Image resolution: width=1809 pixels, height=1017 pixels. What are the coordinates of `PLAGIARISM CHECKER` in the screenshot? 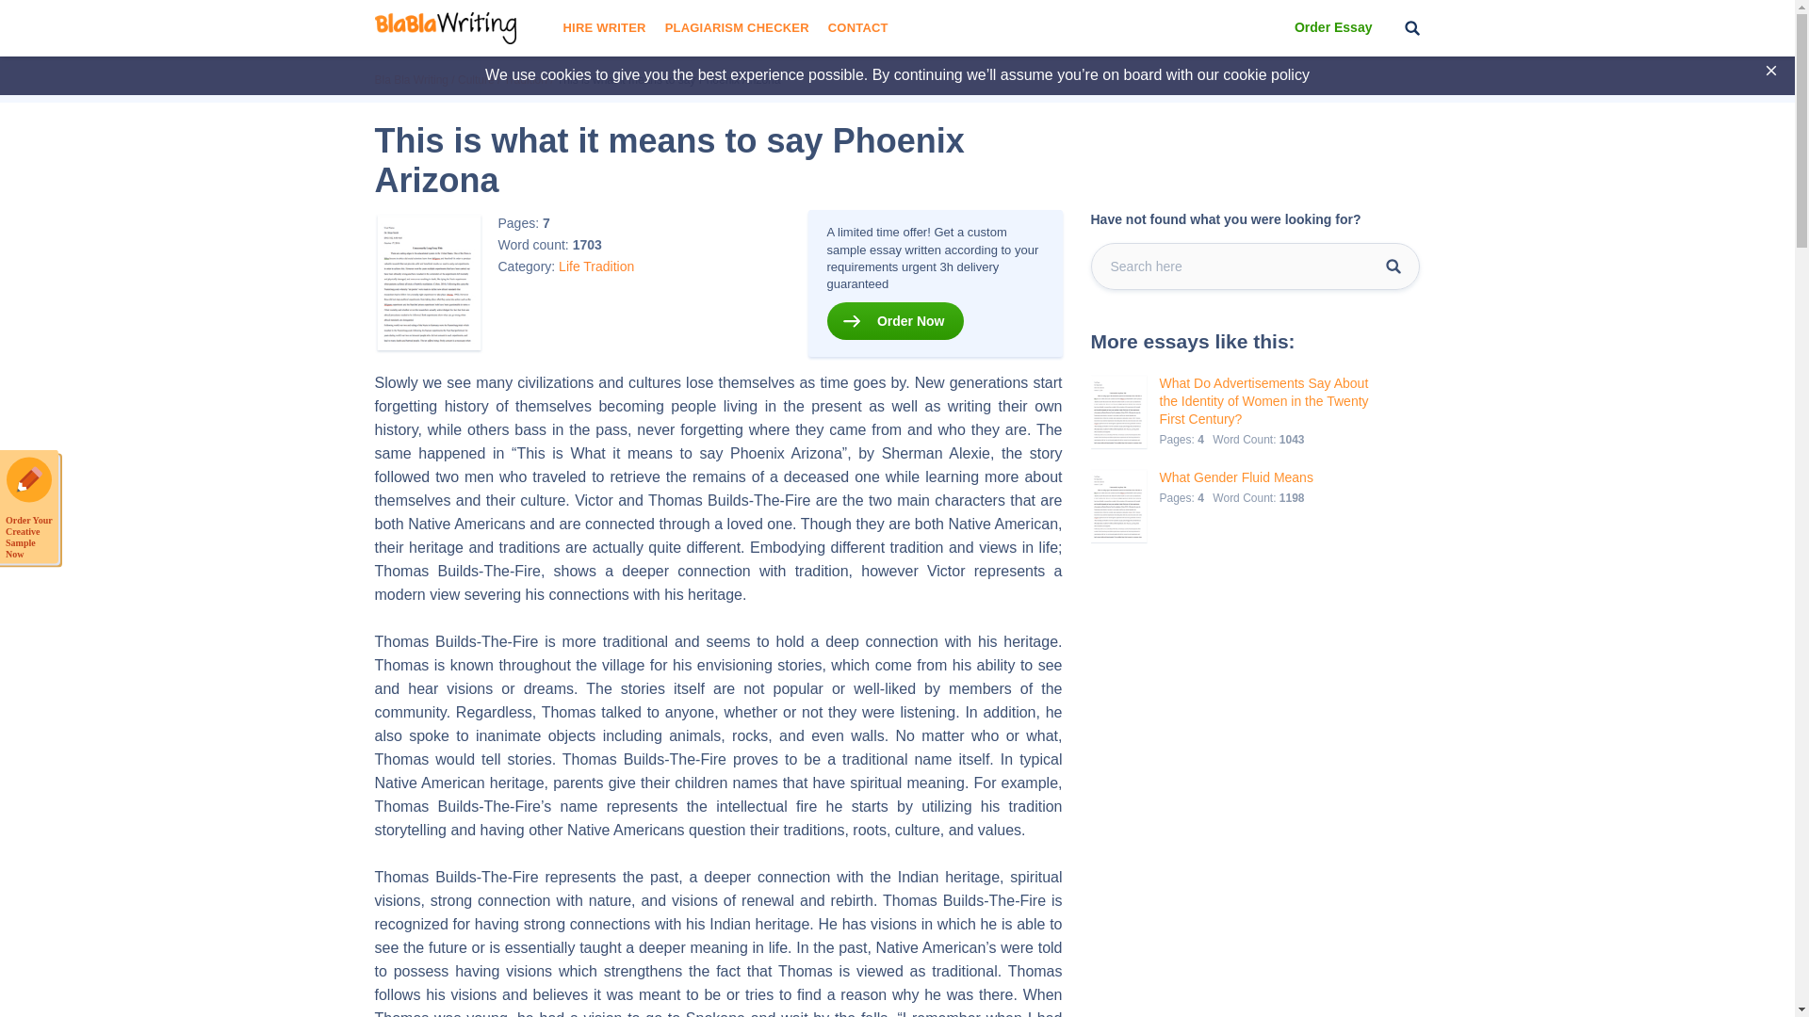 It's located at (737, 28).